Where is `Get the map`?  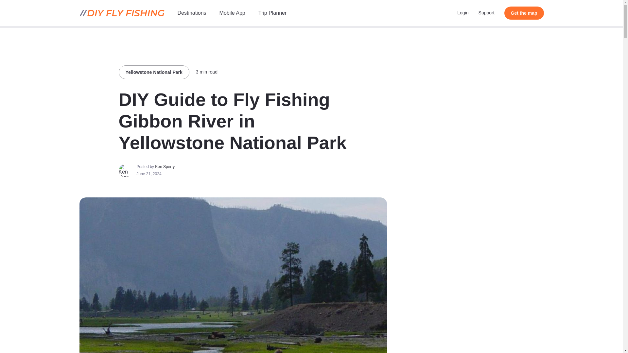
Get the map is located at coordinates (524, 13).